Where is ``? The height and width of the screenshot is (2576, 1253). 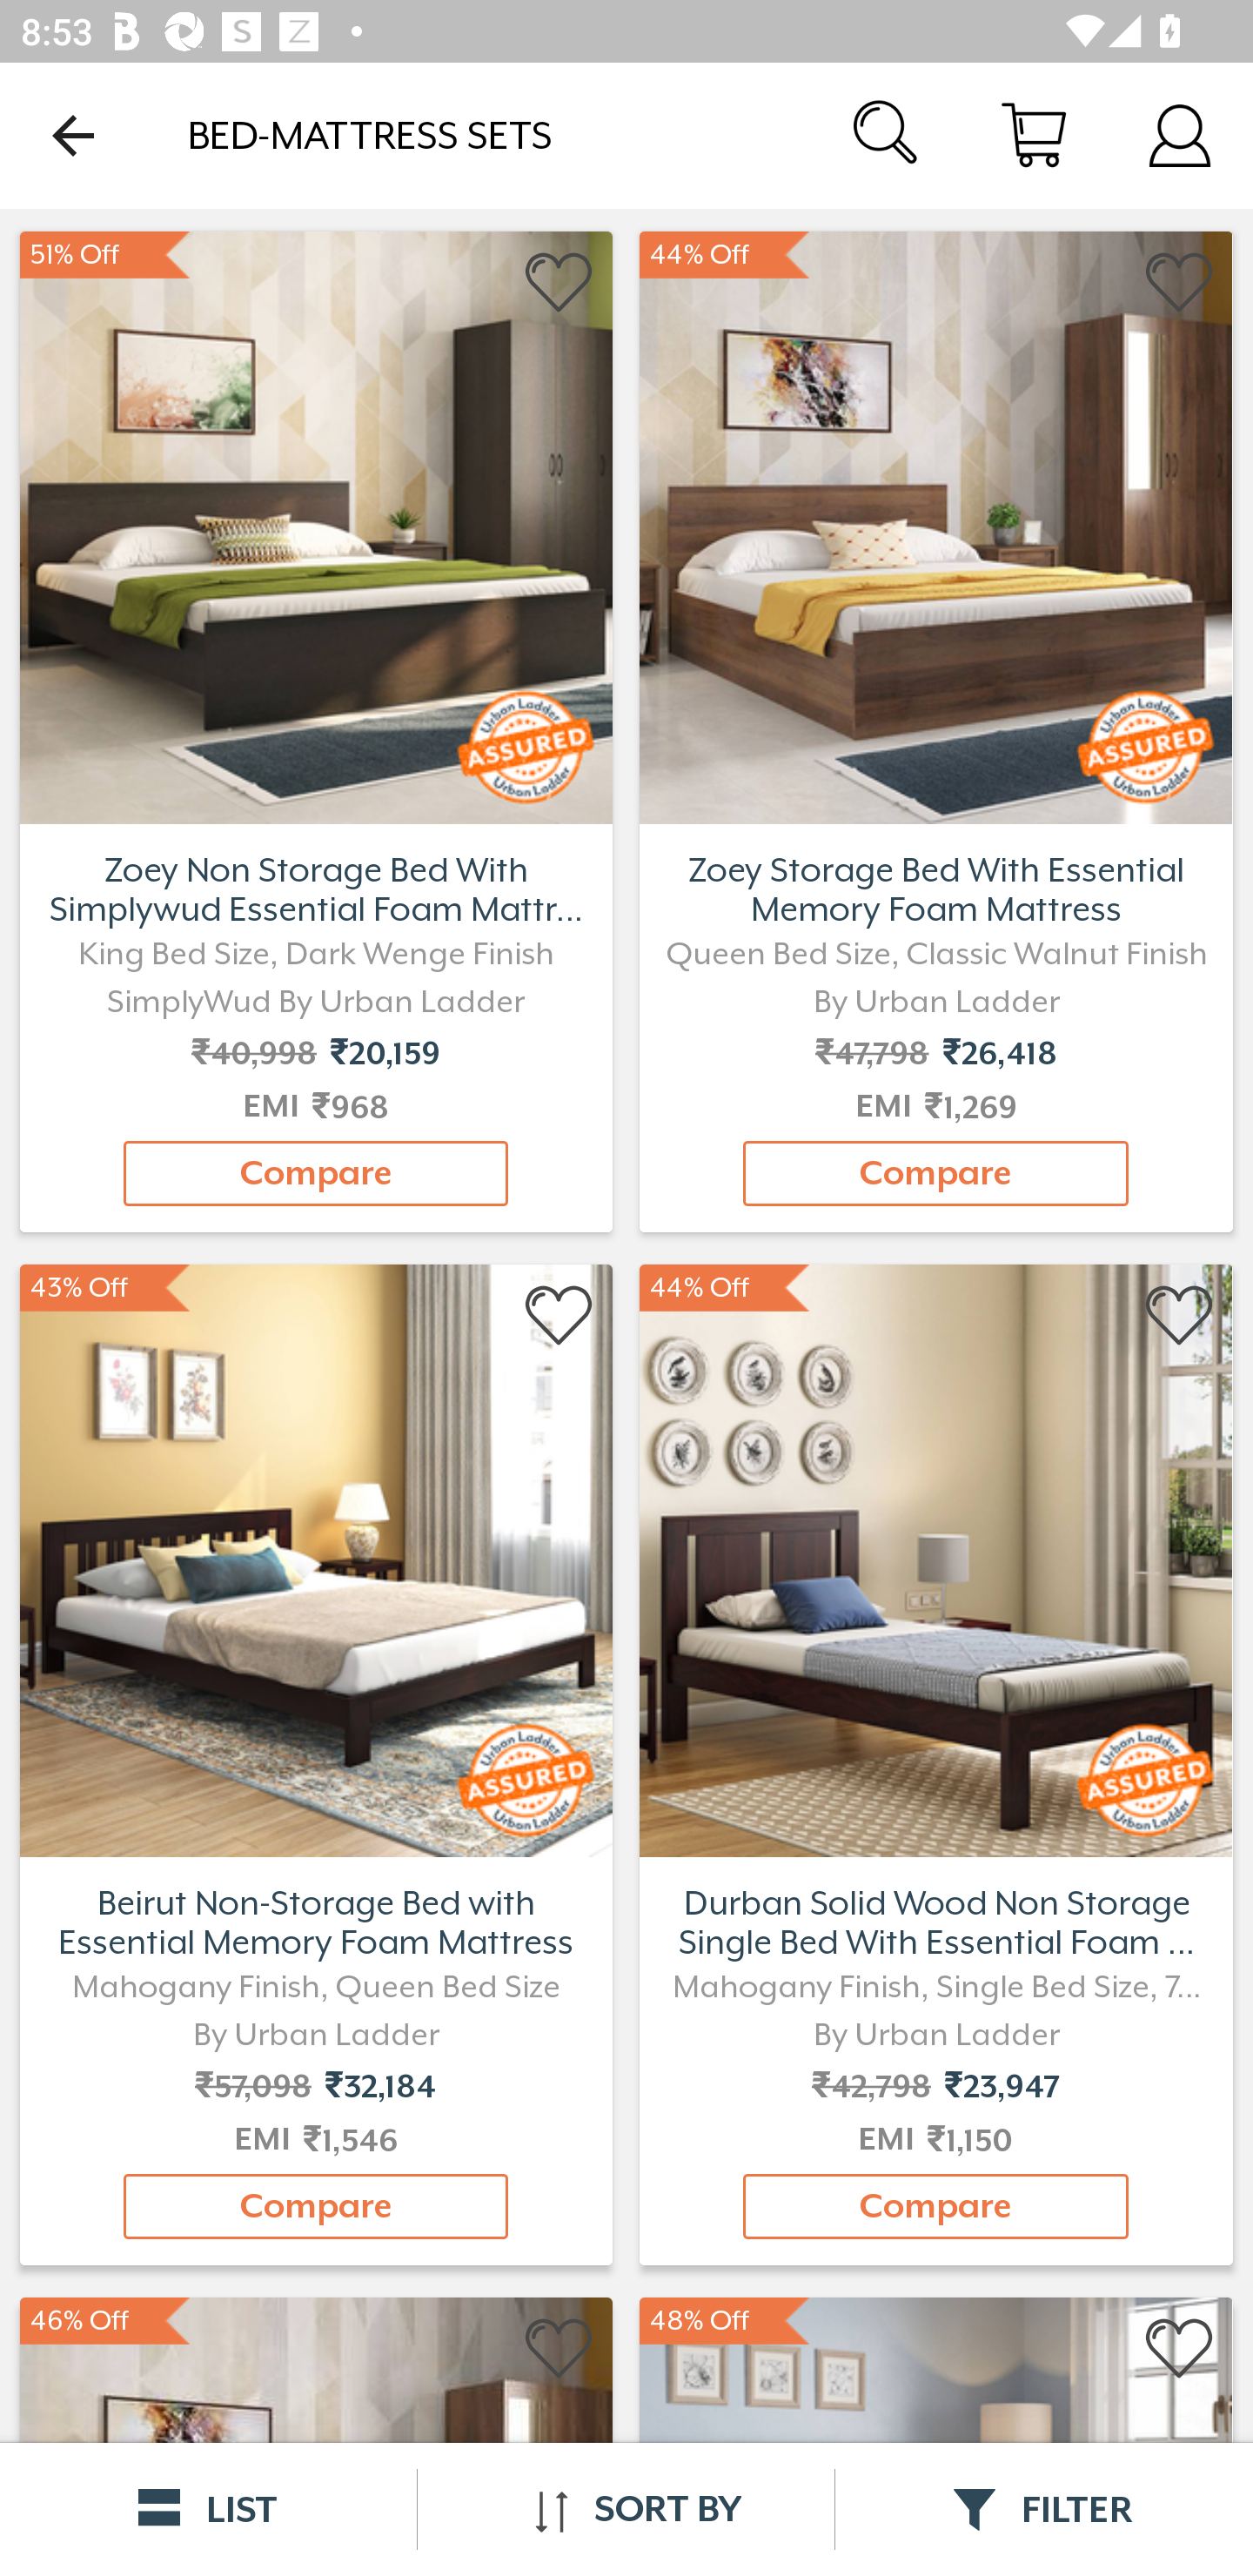
 is located at coordinates (560, 1316).